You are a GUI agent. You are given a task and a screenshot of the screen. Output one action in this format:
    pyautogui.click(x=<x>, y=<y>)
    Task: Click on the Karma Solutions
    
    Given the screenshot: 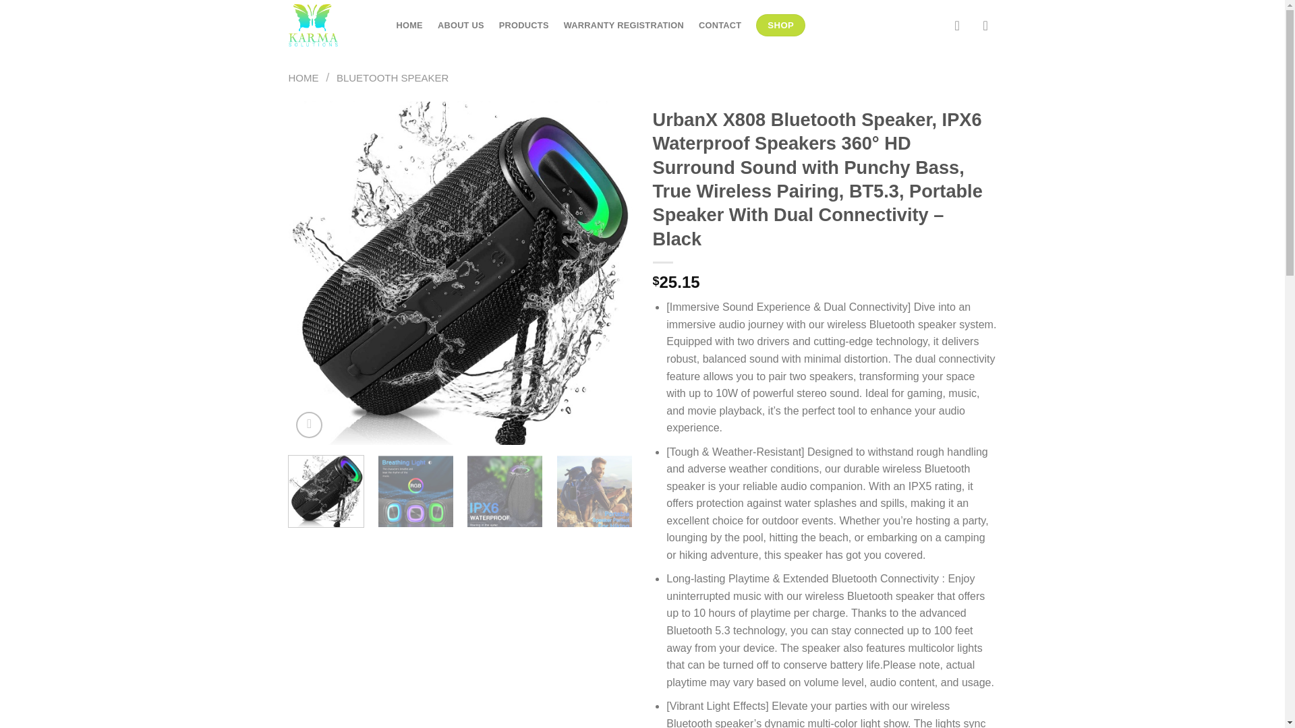 What is the action you would take?
    pyautogui.click(x=333, y=25)
    